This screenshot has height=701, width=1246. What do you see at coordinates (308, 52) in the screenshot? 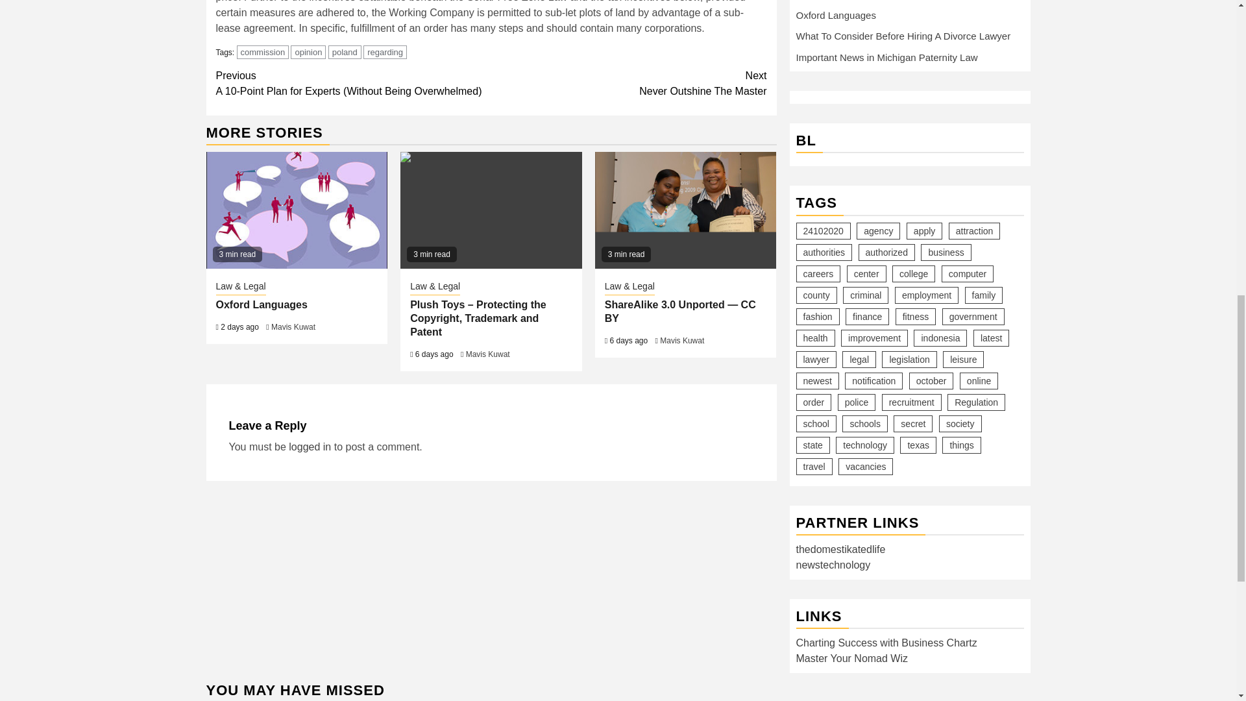
I see `Mavis Kuwat` at bounding box center [308, 52].